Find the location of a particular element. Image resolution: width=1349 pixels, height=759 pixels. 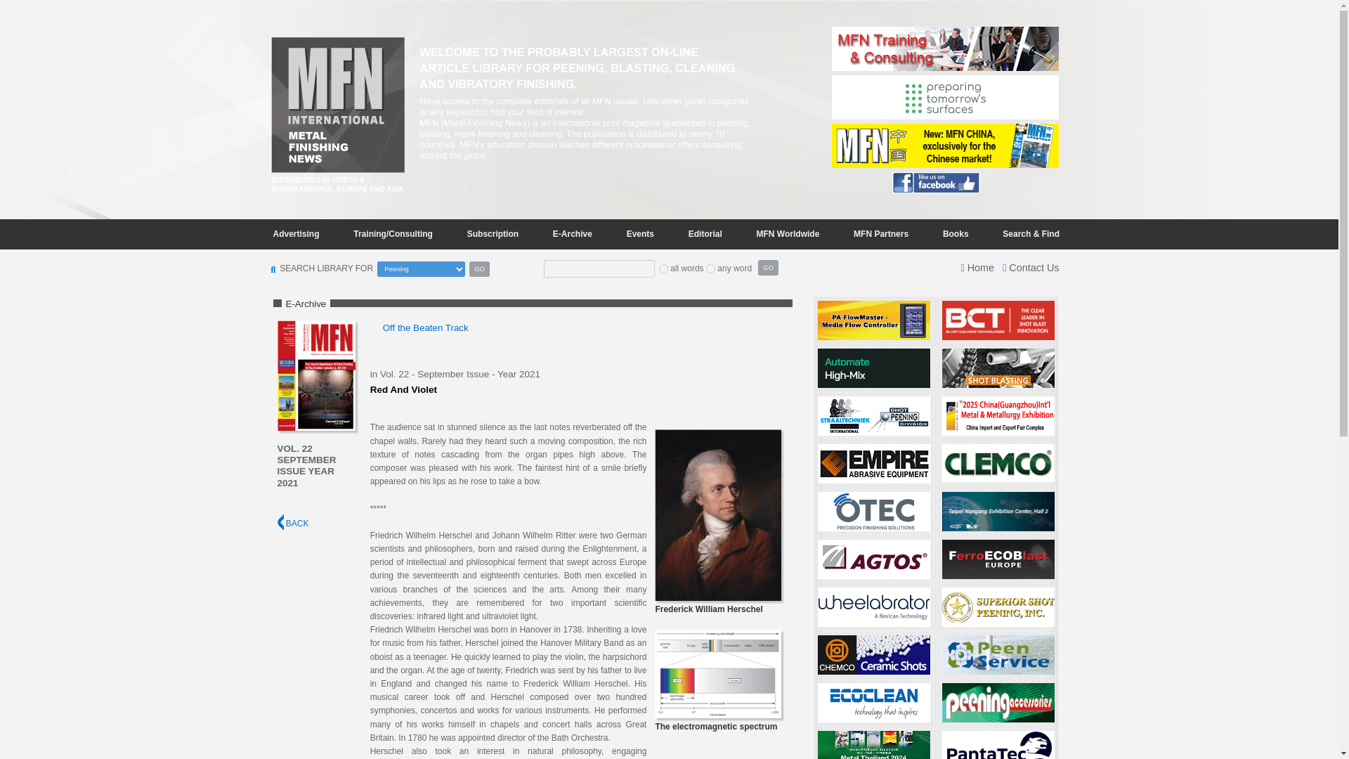

E-Archive is located at coordinates (572, 233).